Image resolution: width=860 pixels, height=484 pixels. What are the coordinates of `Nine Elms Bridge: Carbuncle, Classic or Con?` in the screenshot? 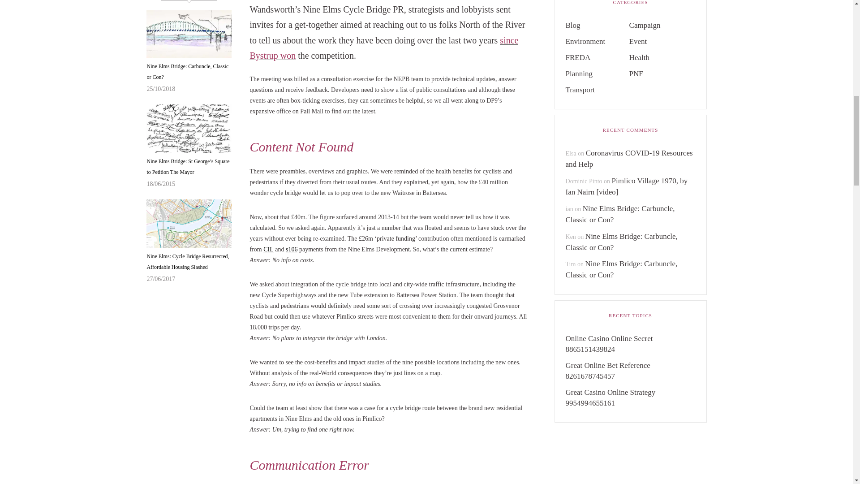 It's located at (189, 72).